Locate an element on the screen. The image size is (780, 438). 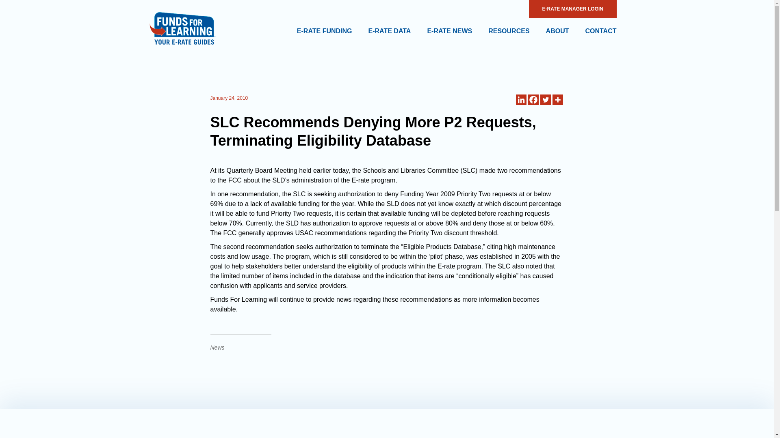
Linkedin is located at coordinates (521, 100).